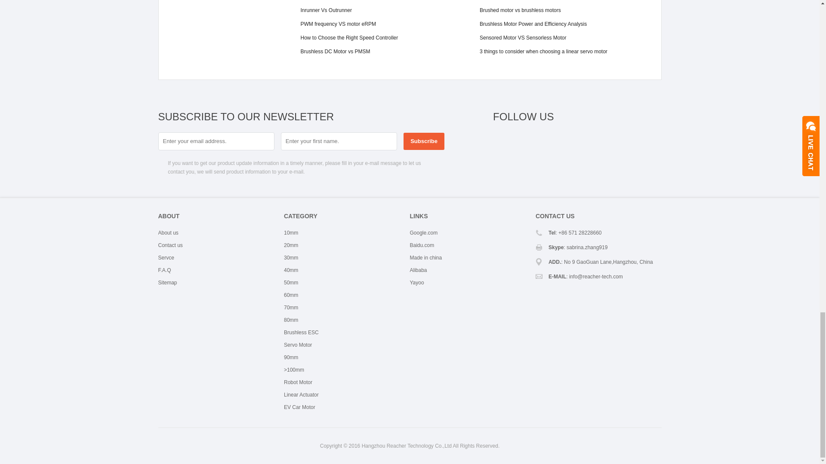 The width and height of the screenshot is (826, 464). Describe the element at coordinates (168, 283) in the screenshot. I see `Sitemap` at that location.